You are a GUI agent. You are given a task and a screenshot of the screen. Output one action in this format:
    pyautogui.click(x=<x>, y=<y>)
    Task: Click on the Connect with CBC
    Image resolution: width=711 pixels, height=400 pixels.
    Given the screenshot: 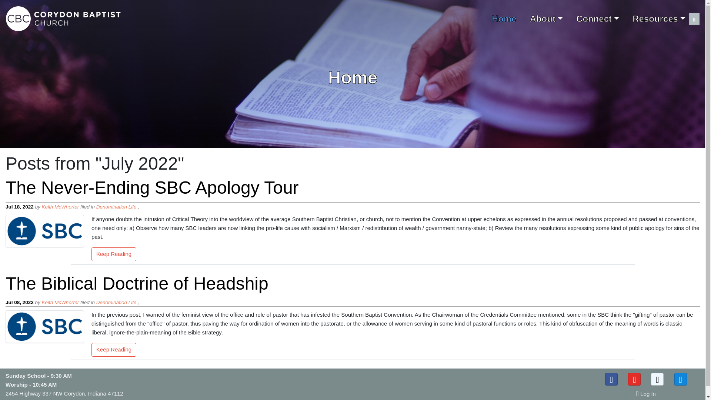 What is the action you would take?
    pyautogui.click(x=598, y=19)
    